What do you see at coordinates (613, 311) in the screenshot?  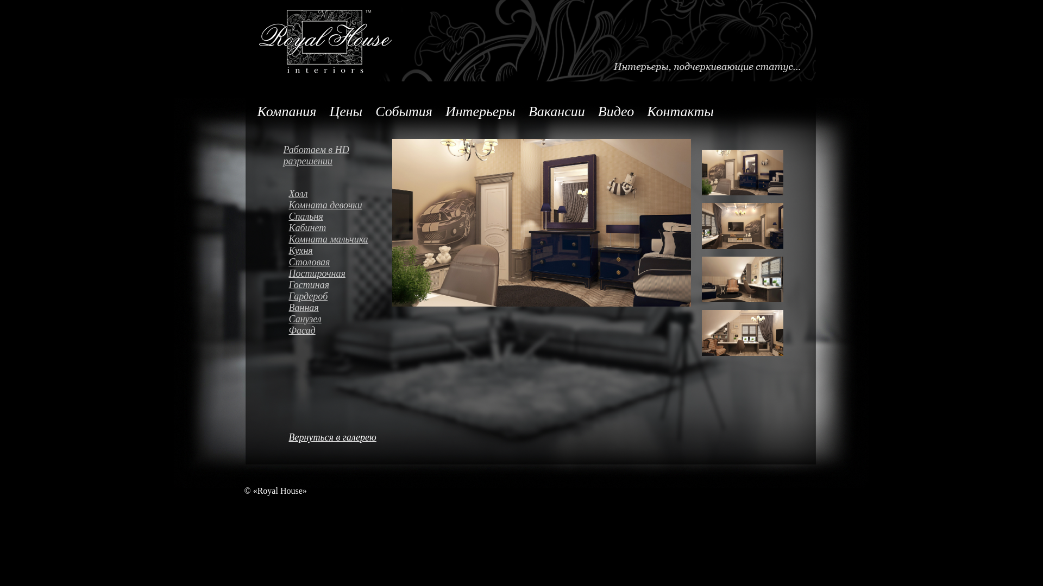 I see `.` at bounding box center [613, 311].